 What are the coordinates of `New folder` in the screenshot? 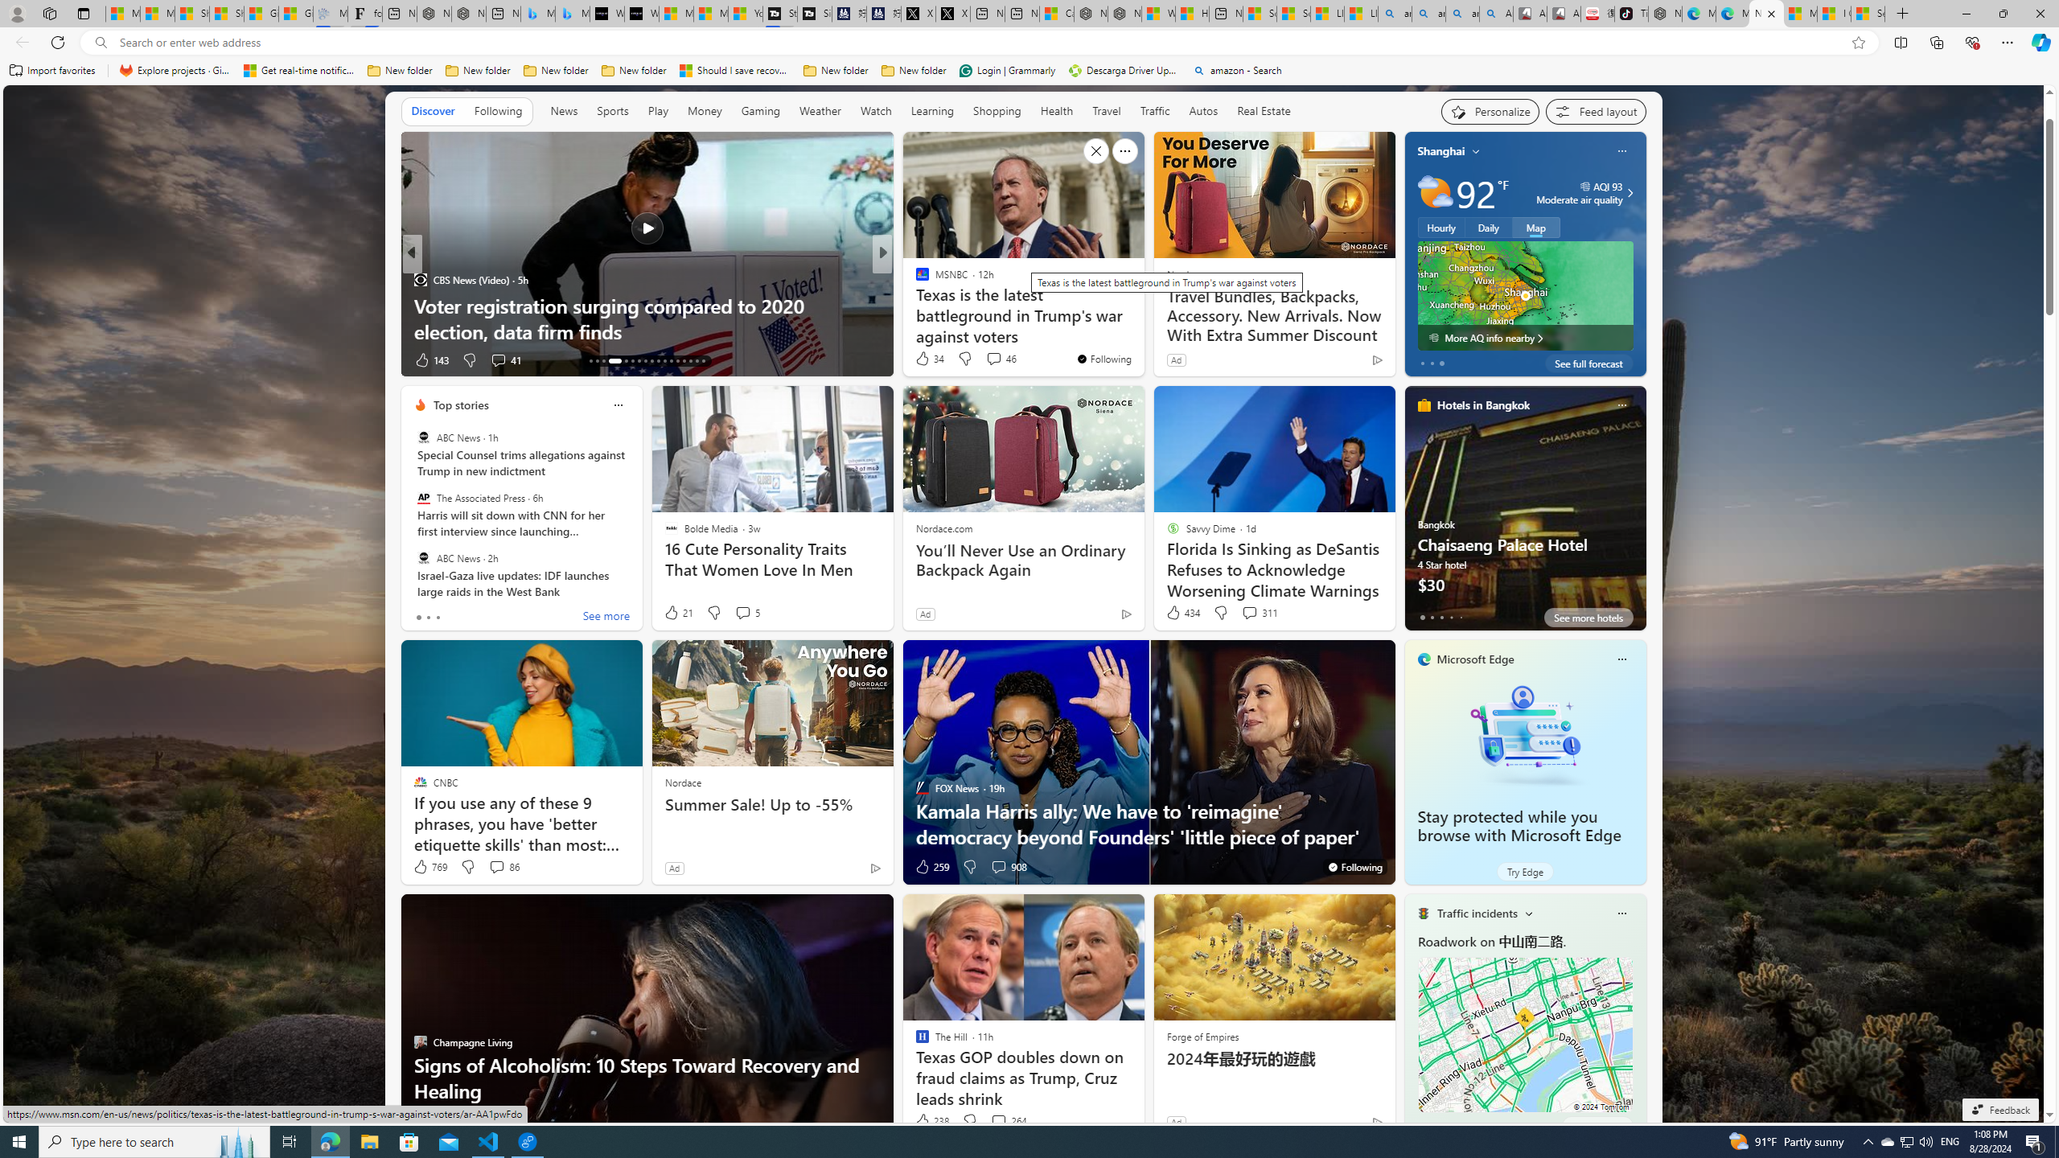 It's located at (914, 71).